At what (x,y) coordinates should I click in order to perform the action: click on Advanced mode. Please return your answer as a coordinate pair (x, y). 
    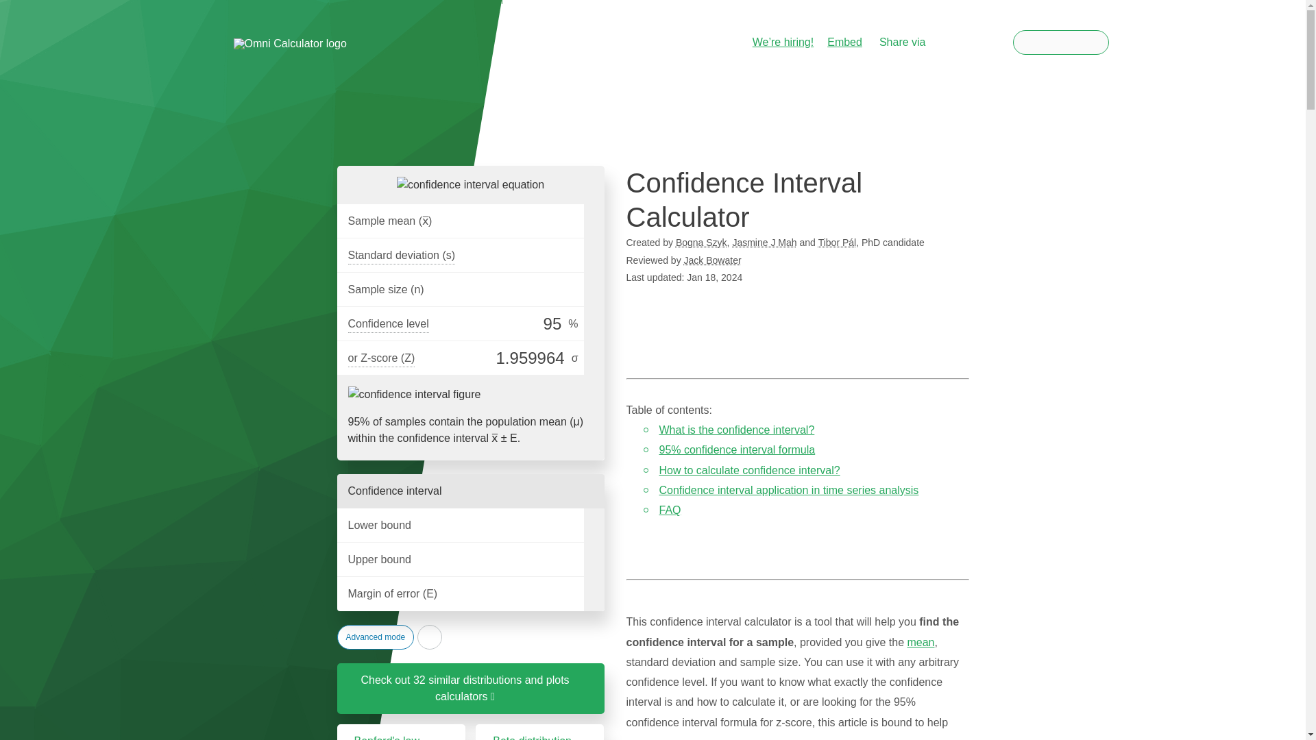
    Looking at the image, I should click on (376, 637).